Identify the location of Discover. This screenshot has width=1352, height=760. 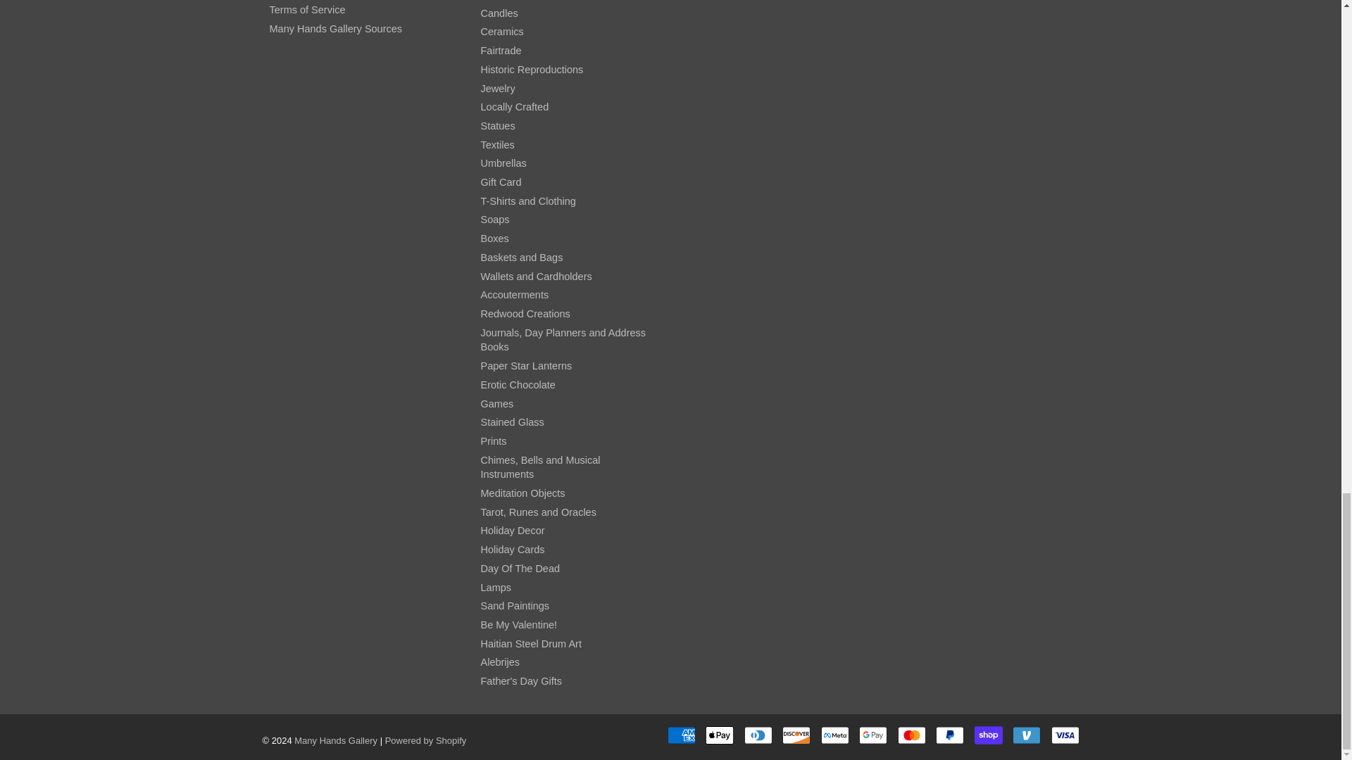
(796, 735).